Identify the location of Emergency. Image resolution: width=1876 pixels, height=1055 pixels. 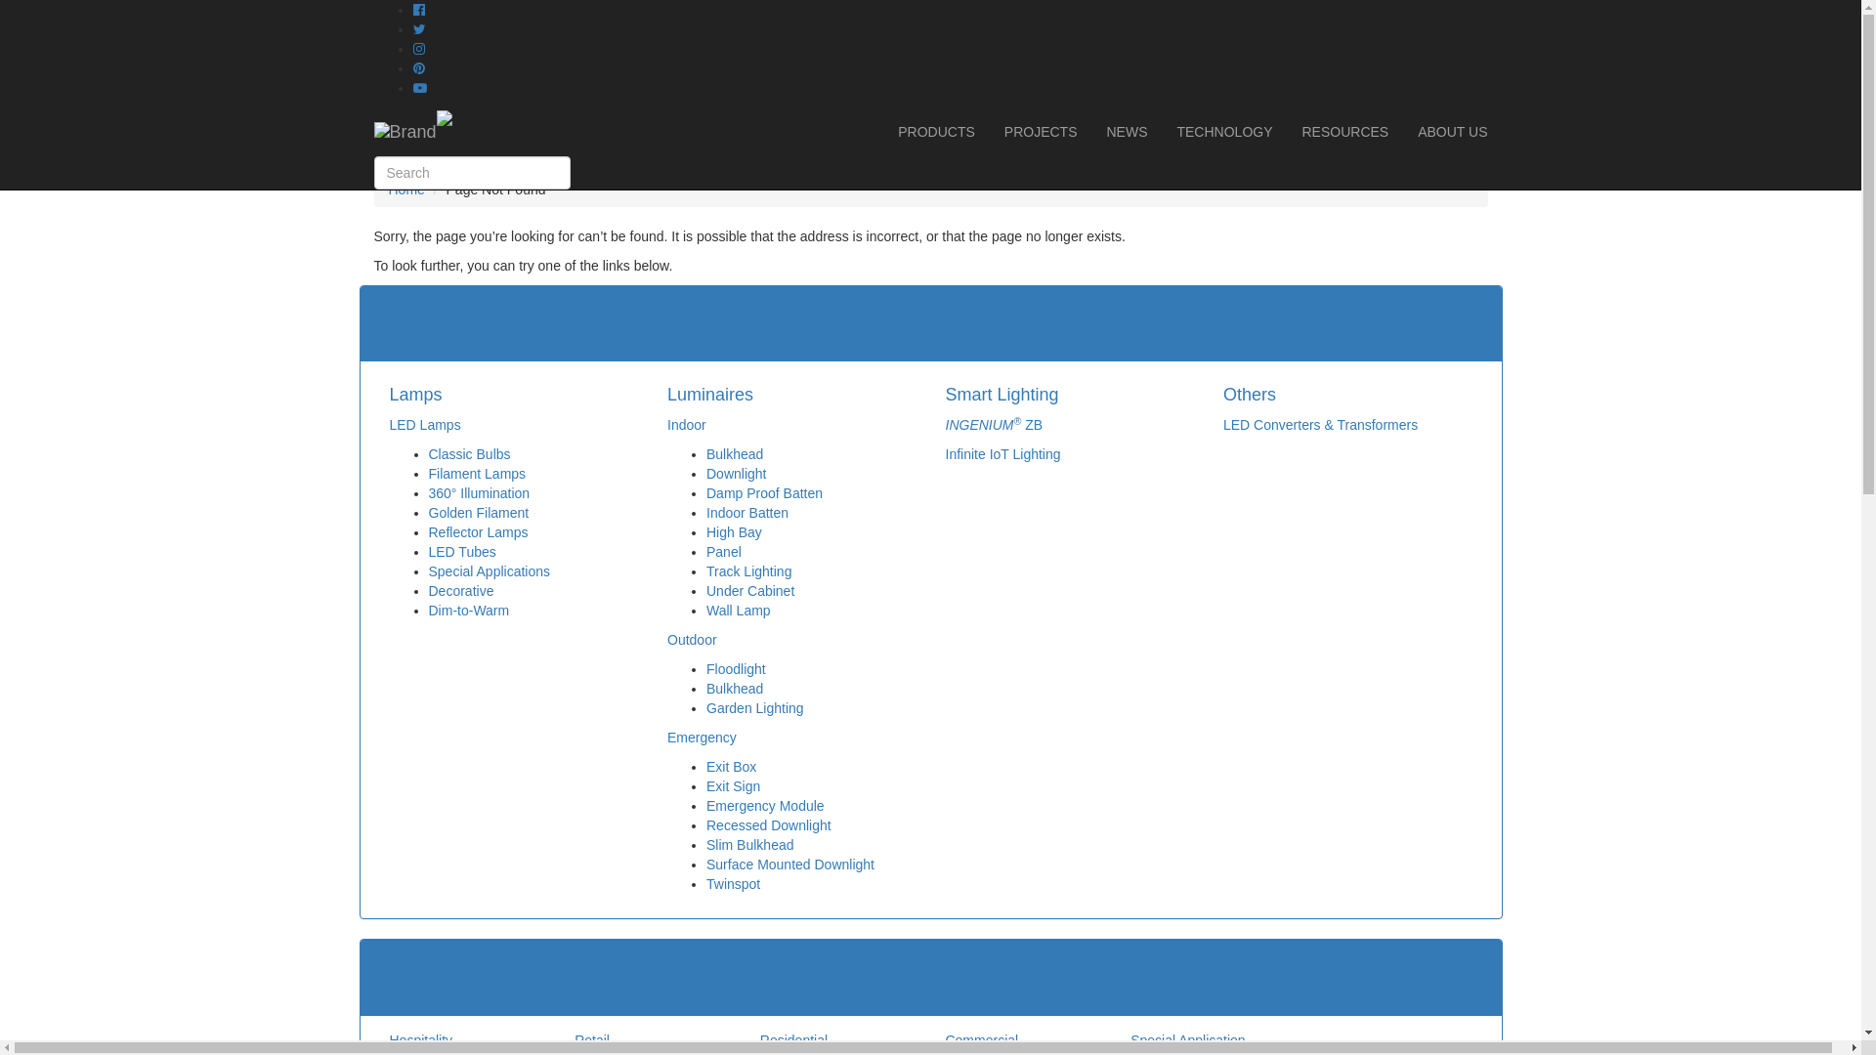
(702, 738).